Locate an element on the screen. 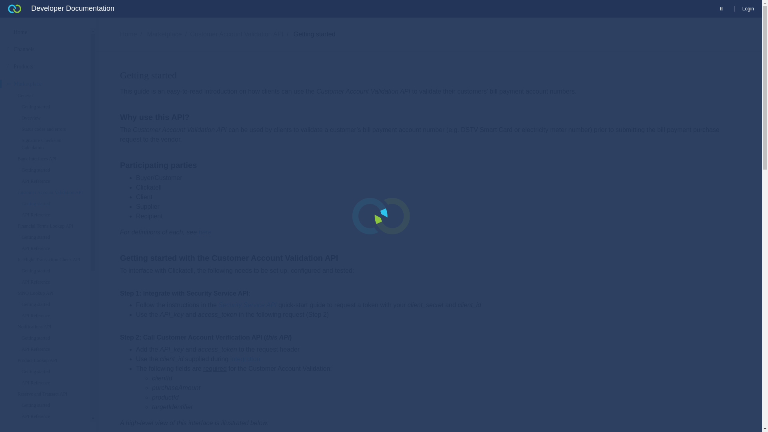 The height and width of the screenshot is (432, 768). Products is located at coordinates (48, 66).